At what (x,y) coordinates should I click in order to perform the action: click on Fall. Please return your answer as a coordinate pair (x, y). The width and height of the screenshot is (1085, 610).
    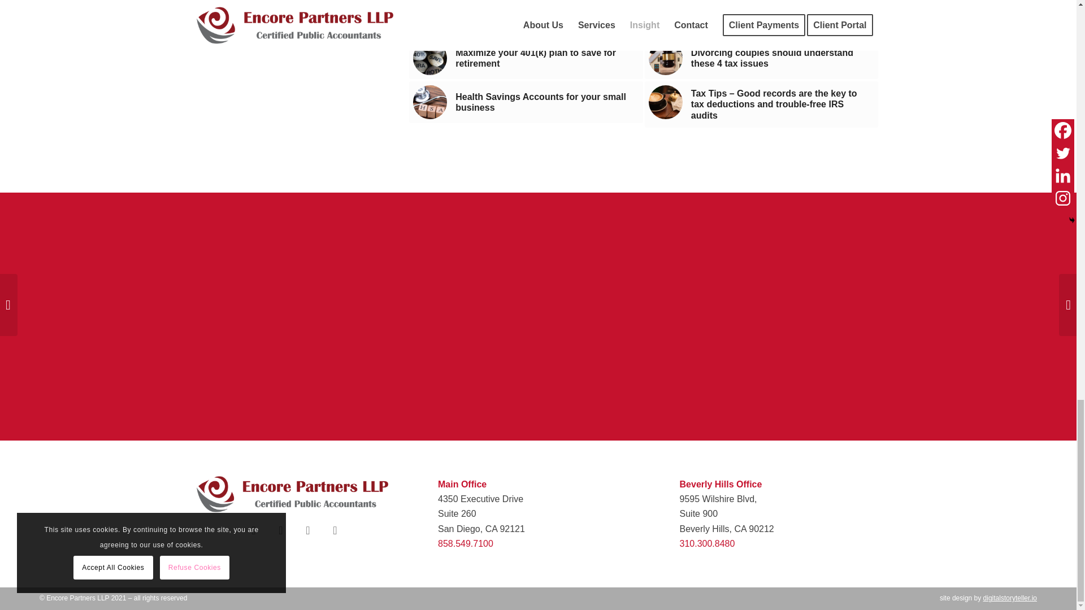
    Looking at the image, I should click on (666, 16).